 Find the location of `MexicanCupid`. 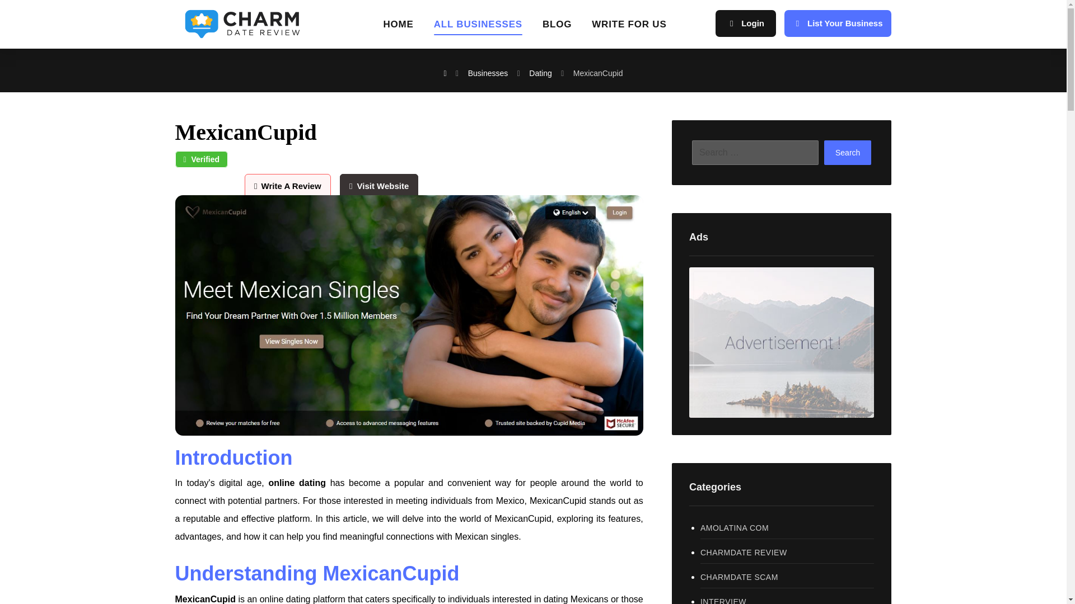

MexicanCupid is located at coordinates (598, 73).